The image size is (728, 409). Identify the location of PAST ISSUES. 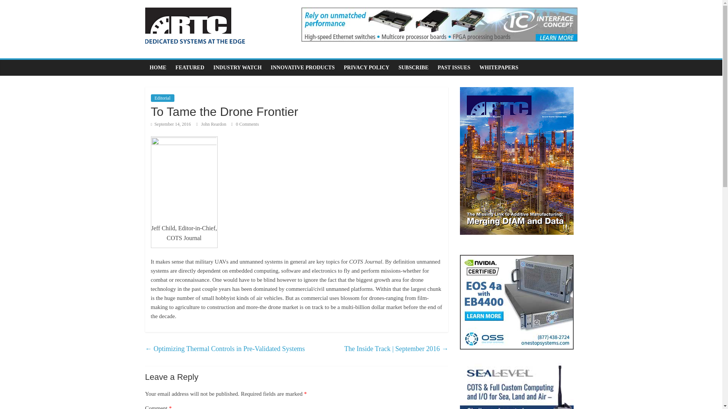
(453, 67).